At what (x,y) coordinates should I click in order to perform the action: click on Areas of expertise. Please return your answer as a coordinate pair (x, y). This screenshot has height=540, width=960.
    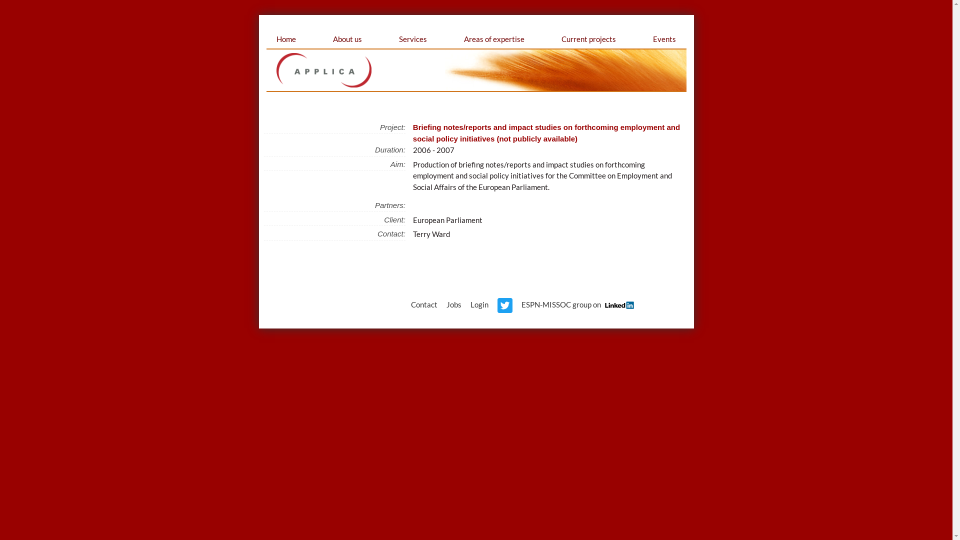
    Looking at the image, I should click on (494, 39).